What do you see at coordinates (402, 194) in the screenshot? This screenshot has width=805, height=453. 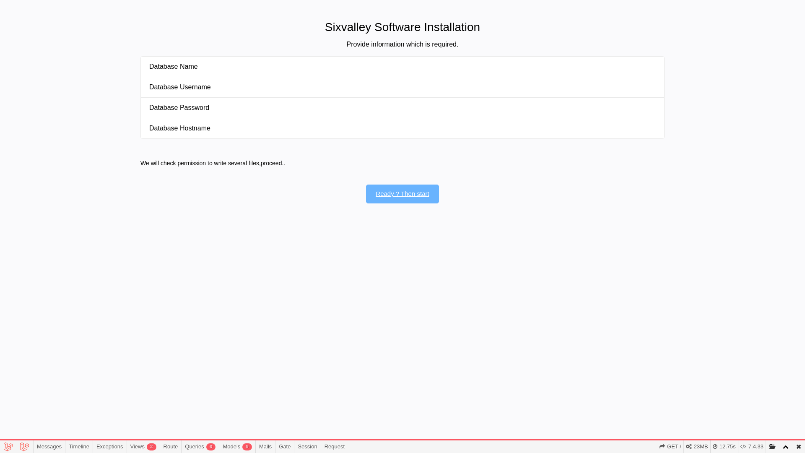 I see `Ready ? Then start` at bounding box center [402, 194].